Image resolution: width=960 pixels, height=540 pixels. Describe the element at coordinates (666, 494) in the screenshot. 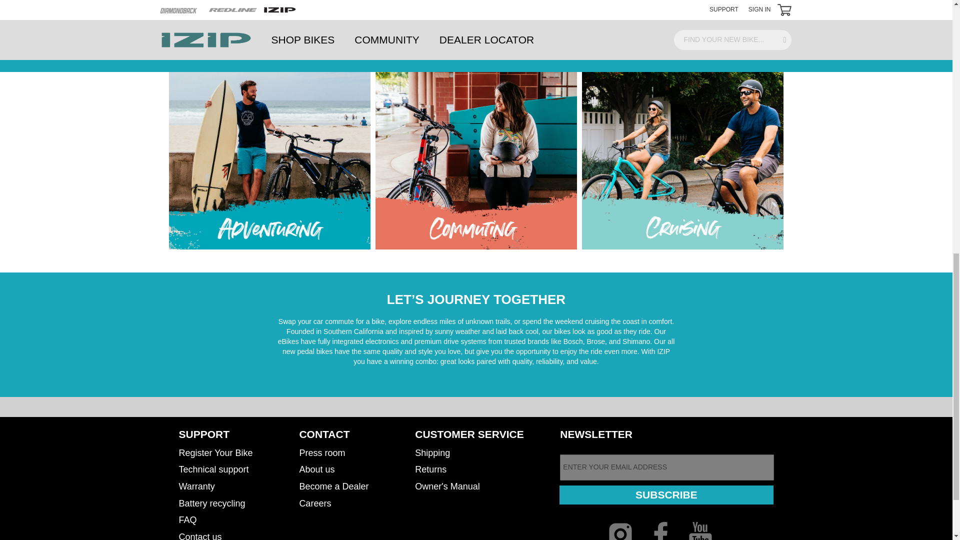

I see `Subscribe` at that location.